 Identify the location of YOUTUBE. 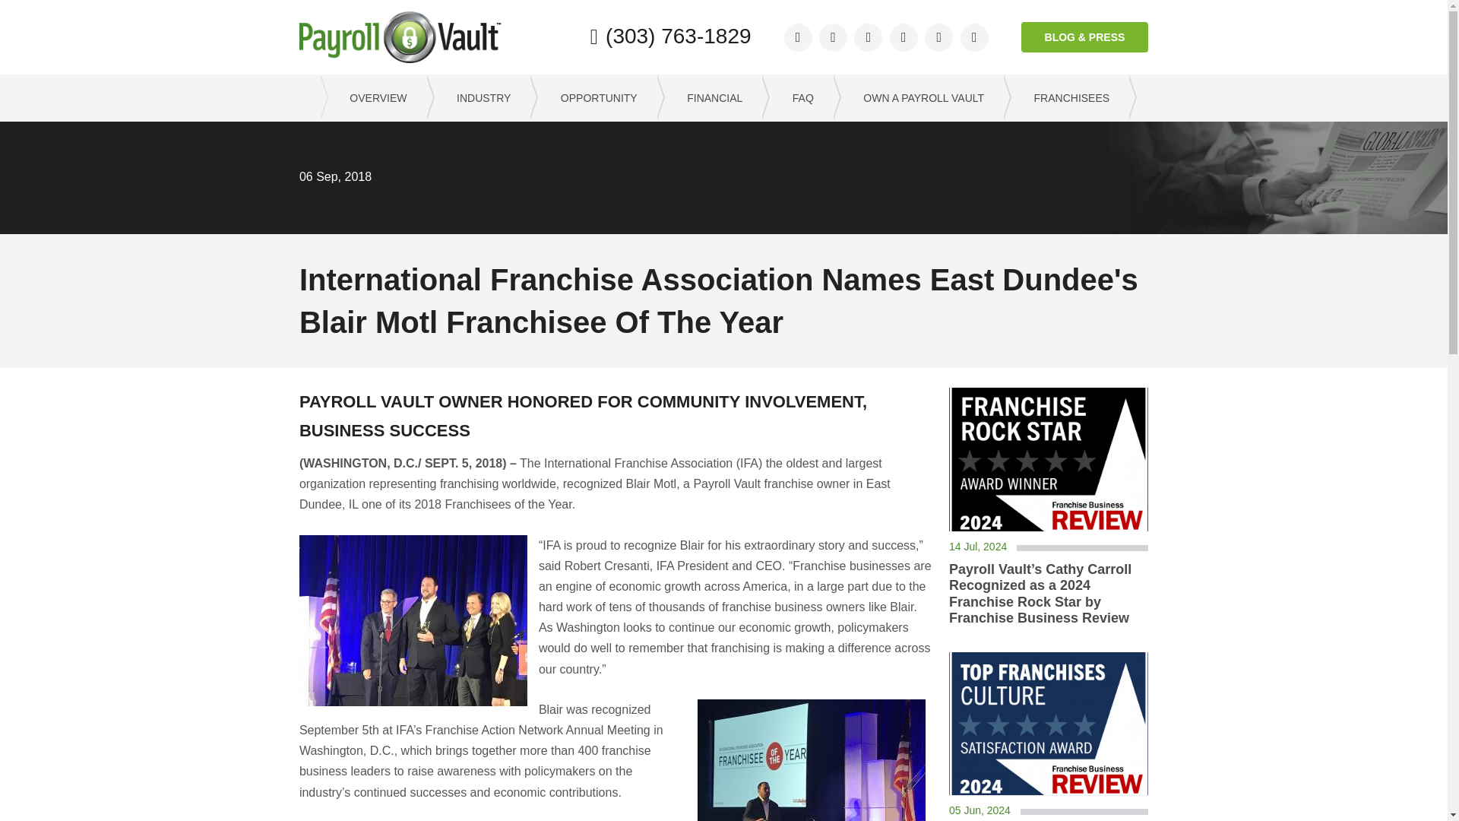
(974, 38).